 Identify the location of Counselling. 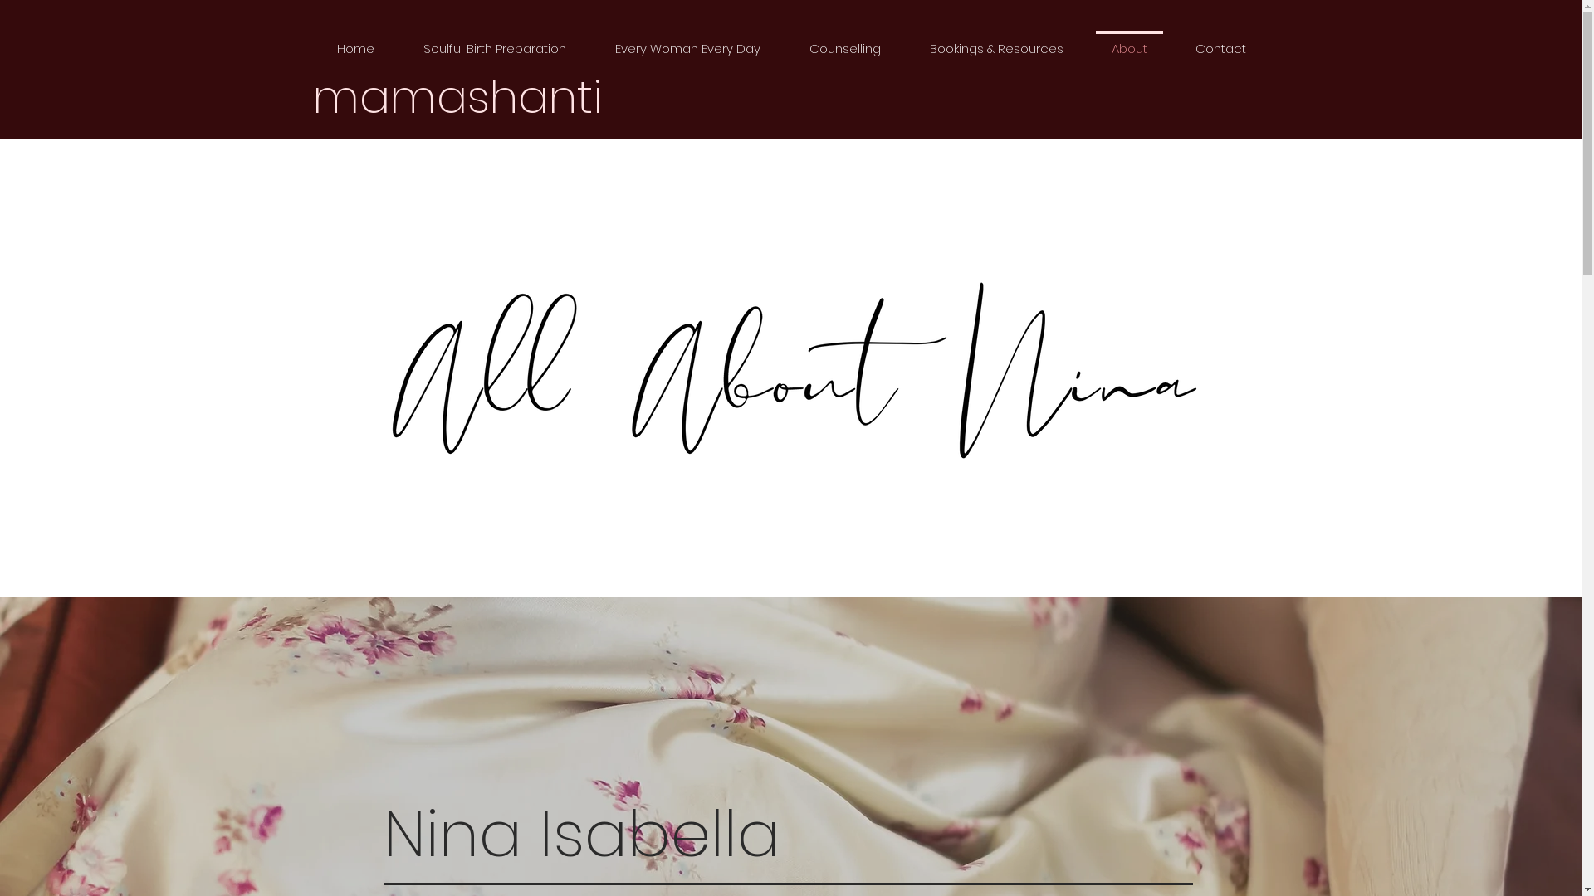
(845, 41).